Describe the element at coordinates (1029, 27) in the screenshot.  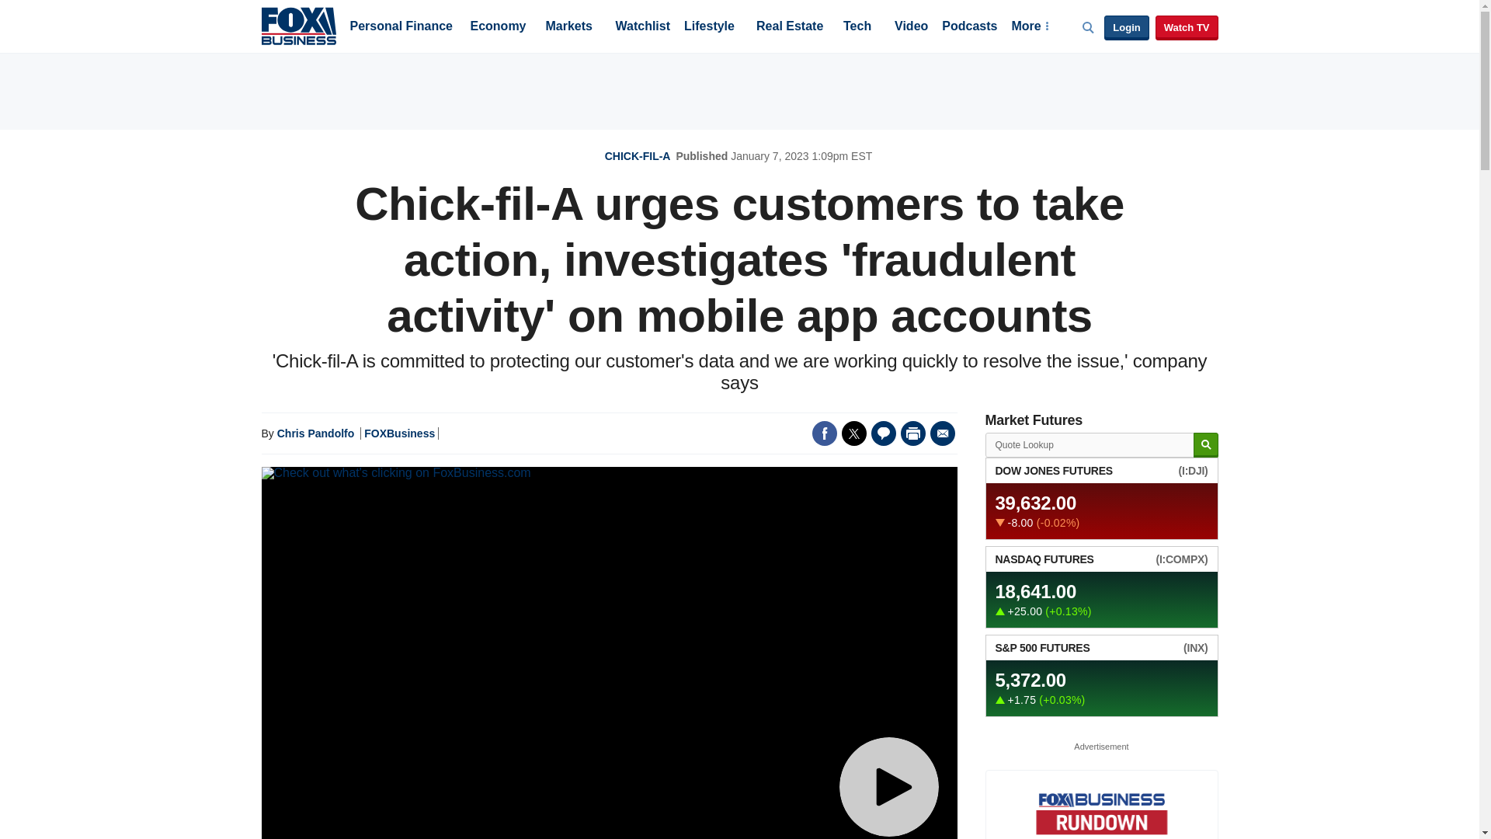
I see `More` at that location.